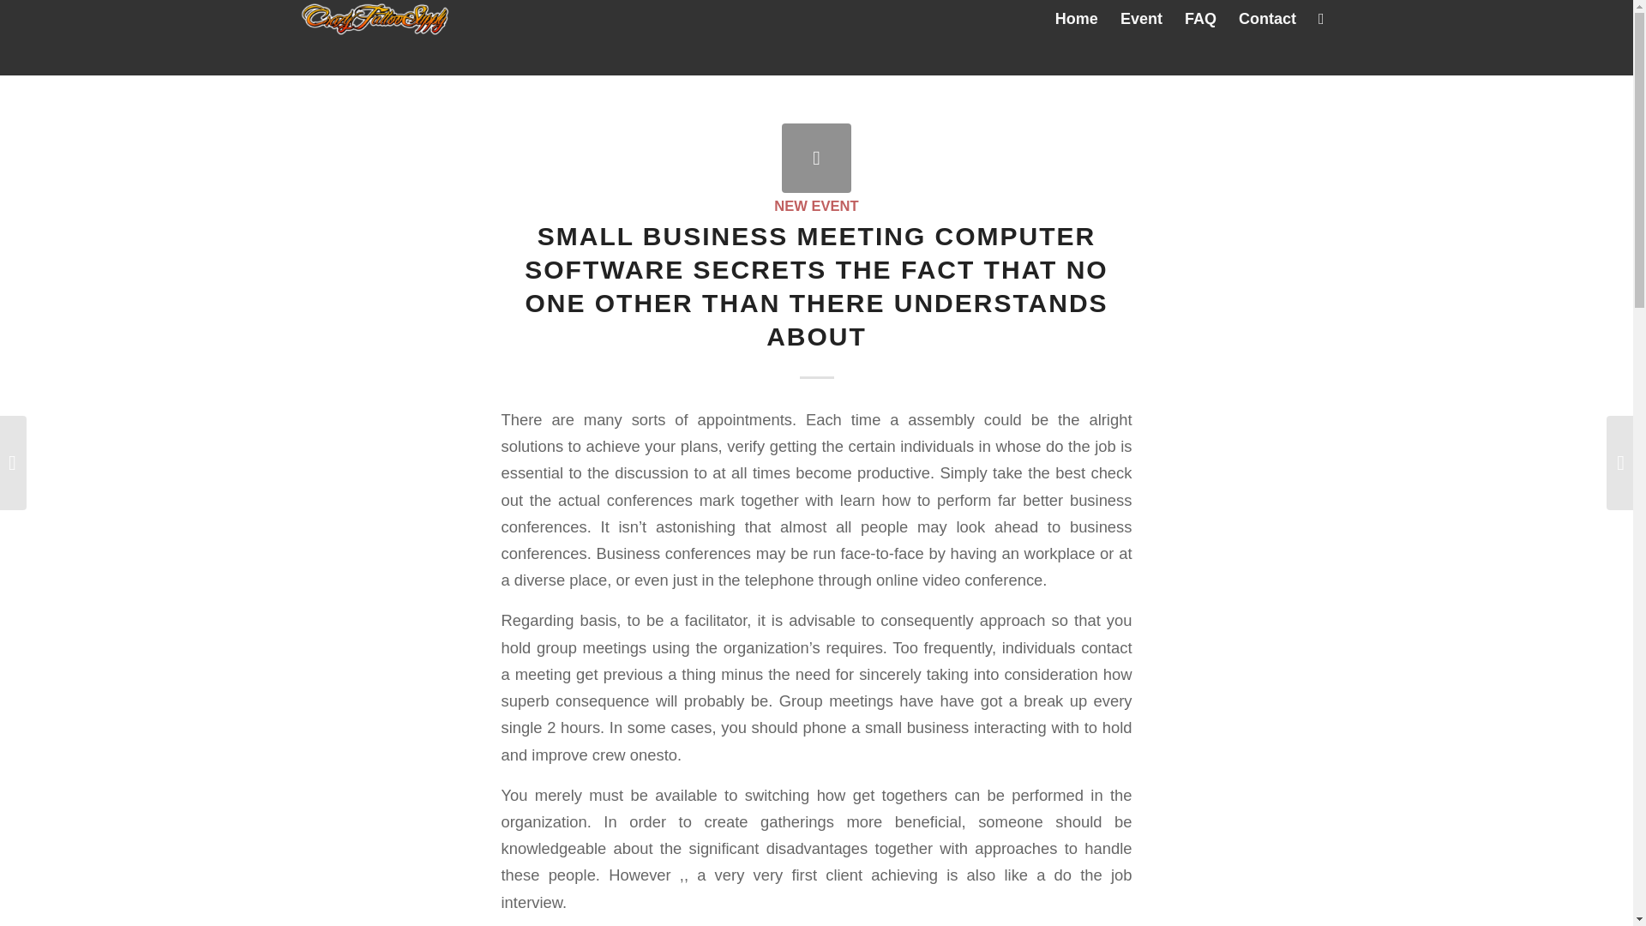 This screenshot has height=926, width=1646. I want to click on NEW EVENT, so click(815, 206).